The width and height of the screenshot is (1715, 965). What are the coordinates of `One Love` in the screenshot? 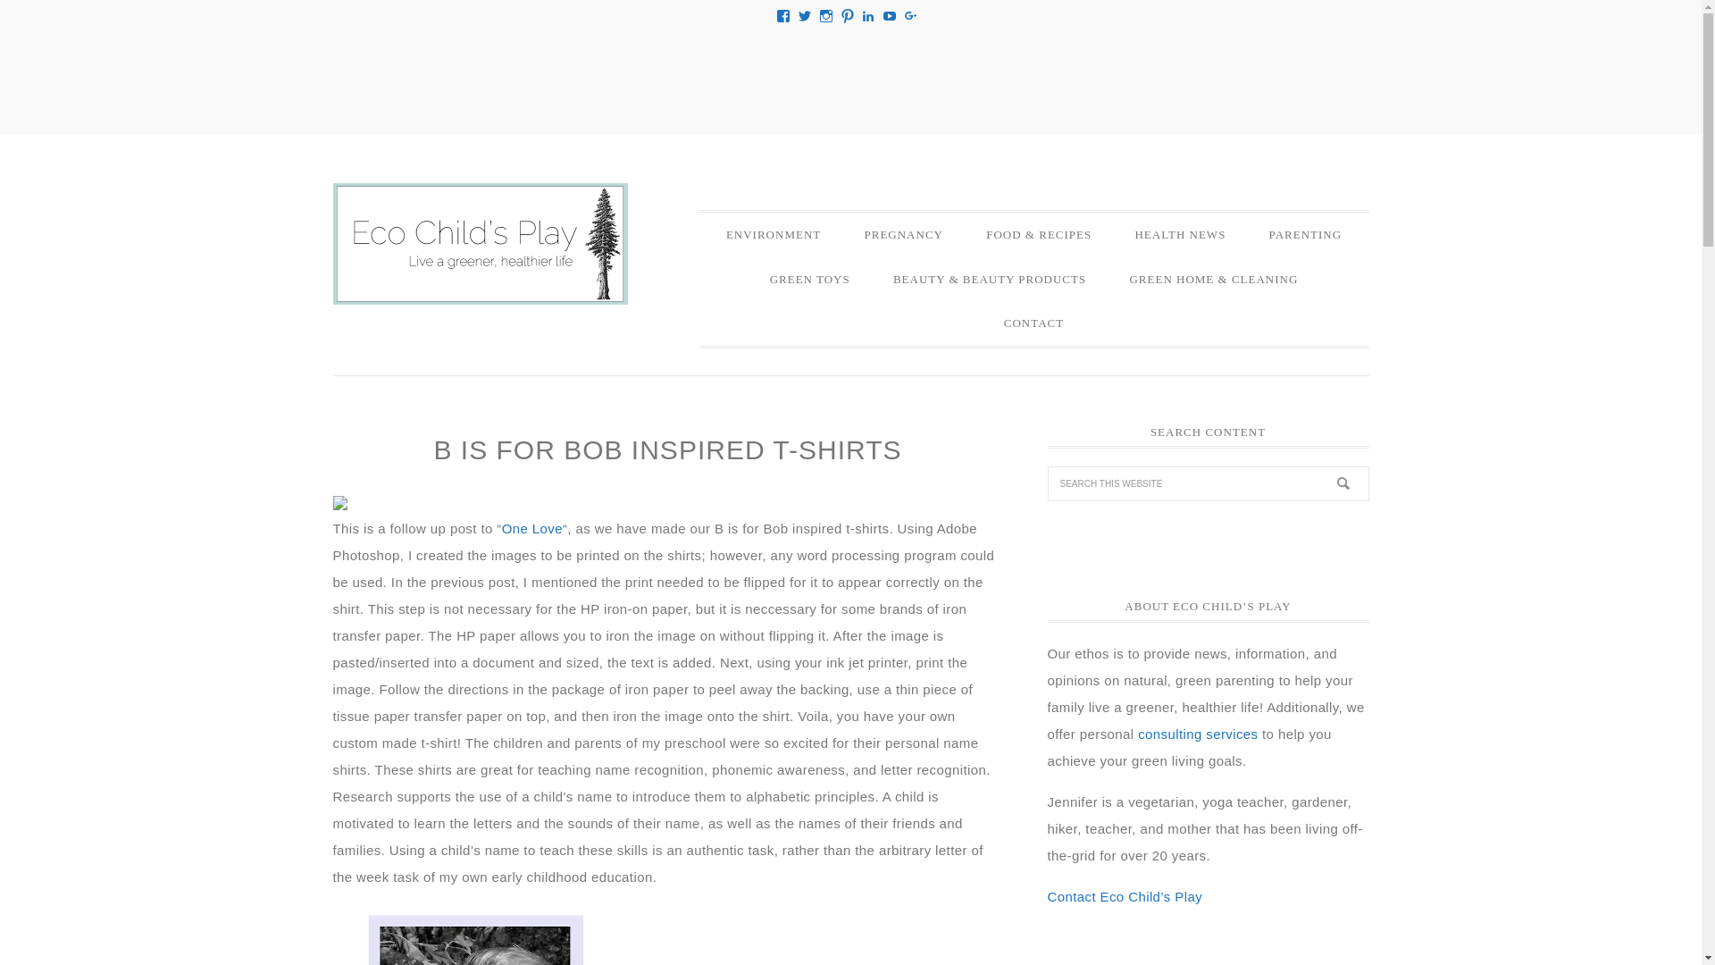 It's located at (532, 527).